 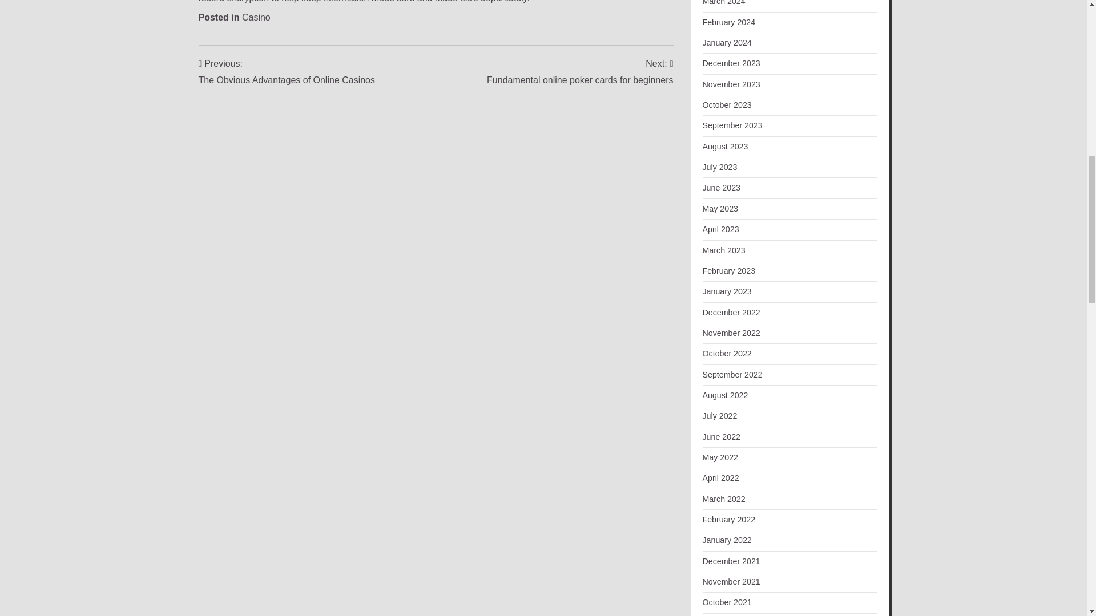 I want to click on Casino, so click(x=256, y=17).